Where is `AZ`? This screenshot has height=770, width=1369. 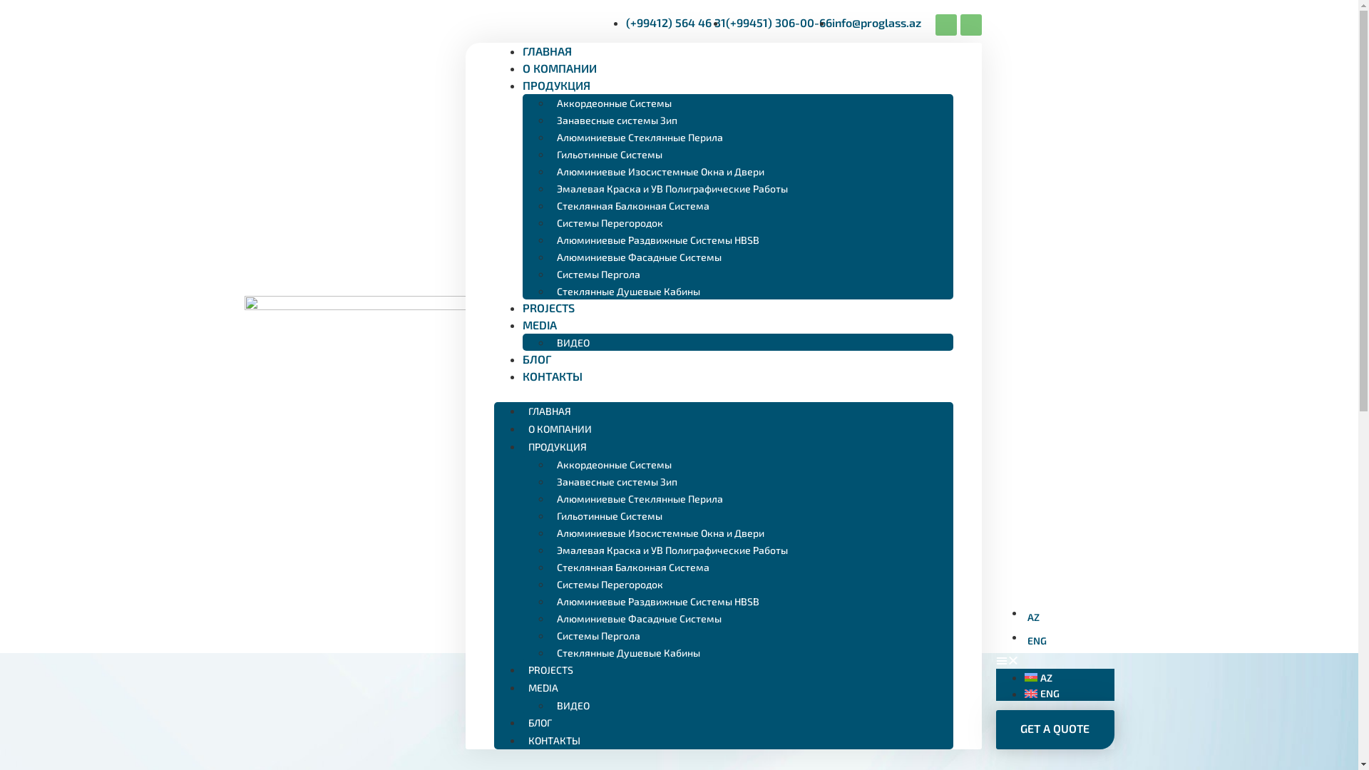
AZ is located at coordinates (1069, 677).